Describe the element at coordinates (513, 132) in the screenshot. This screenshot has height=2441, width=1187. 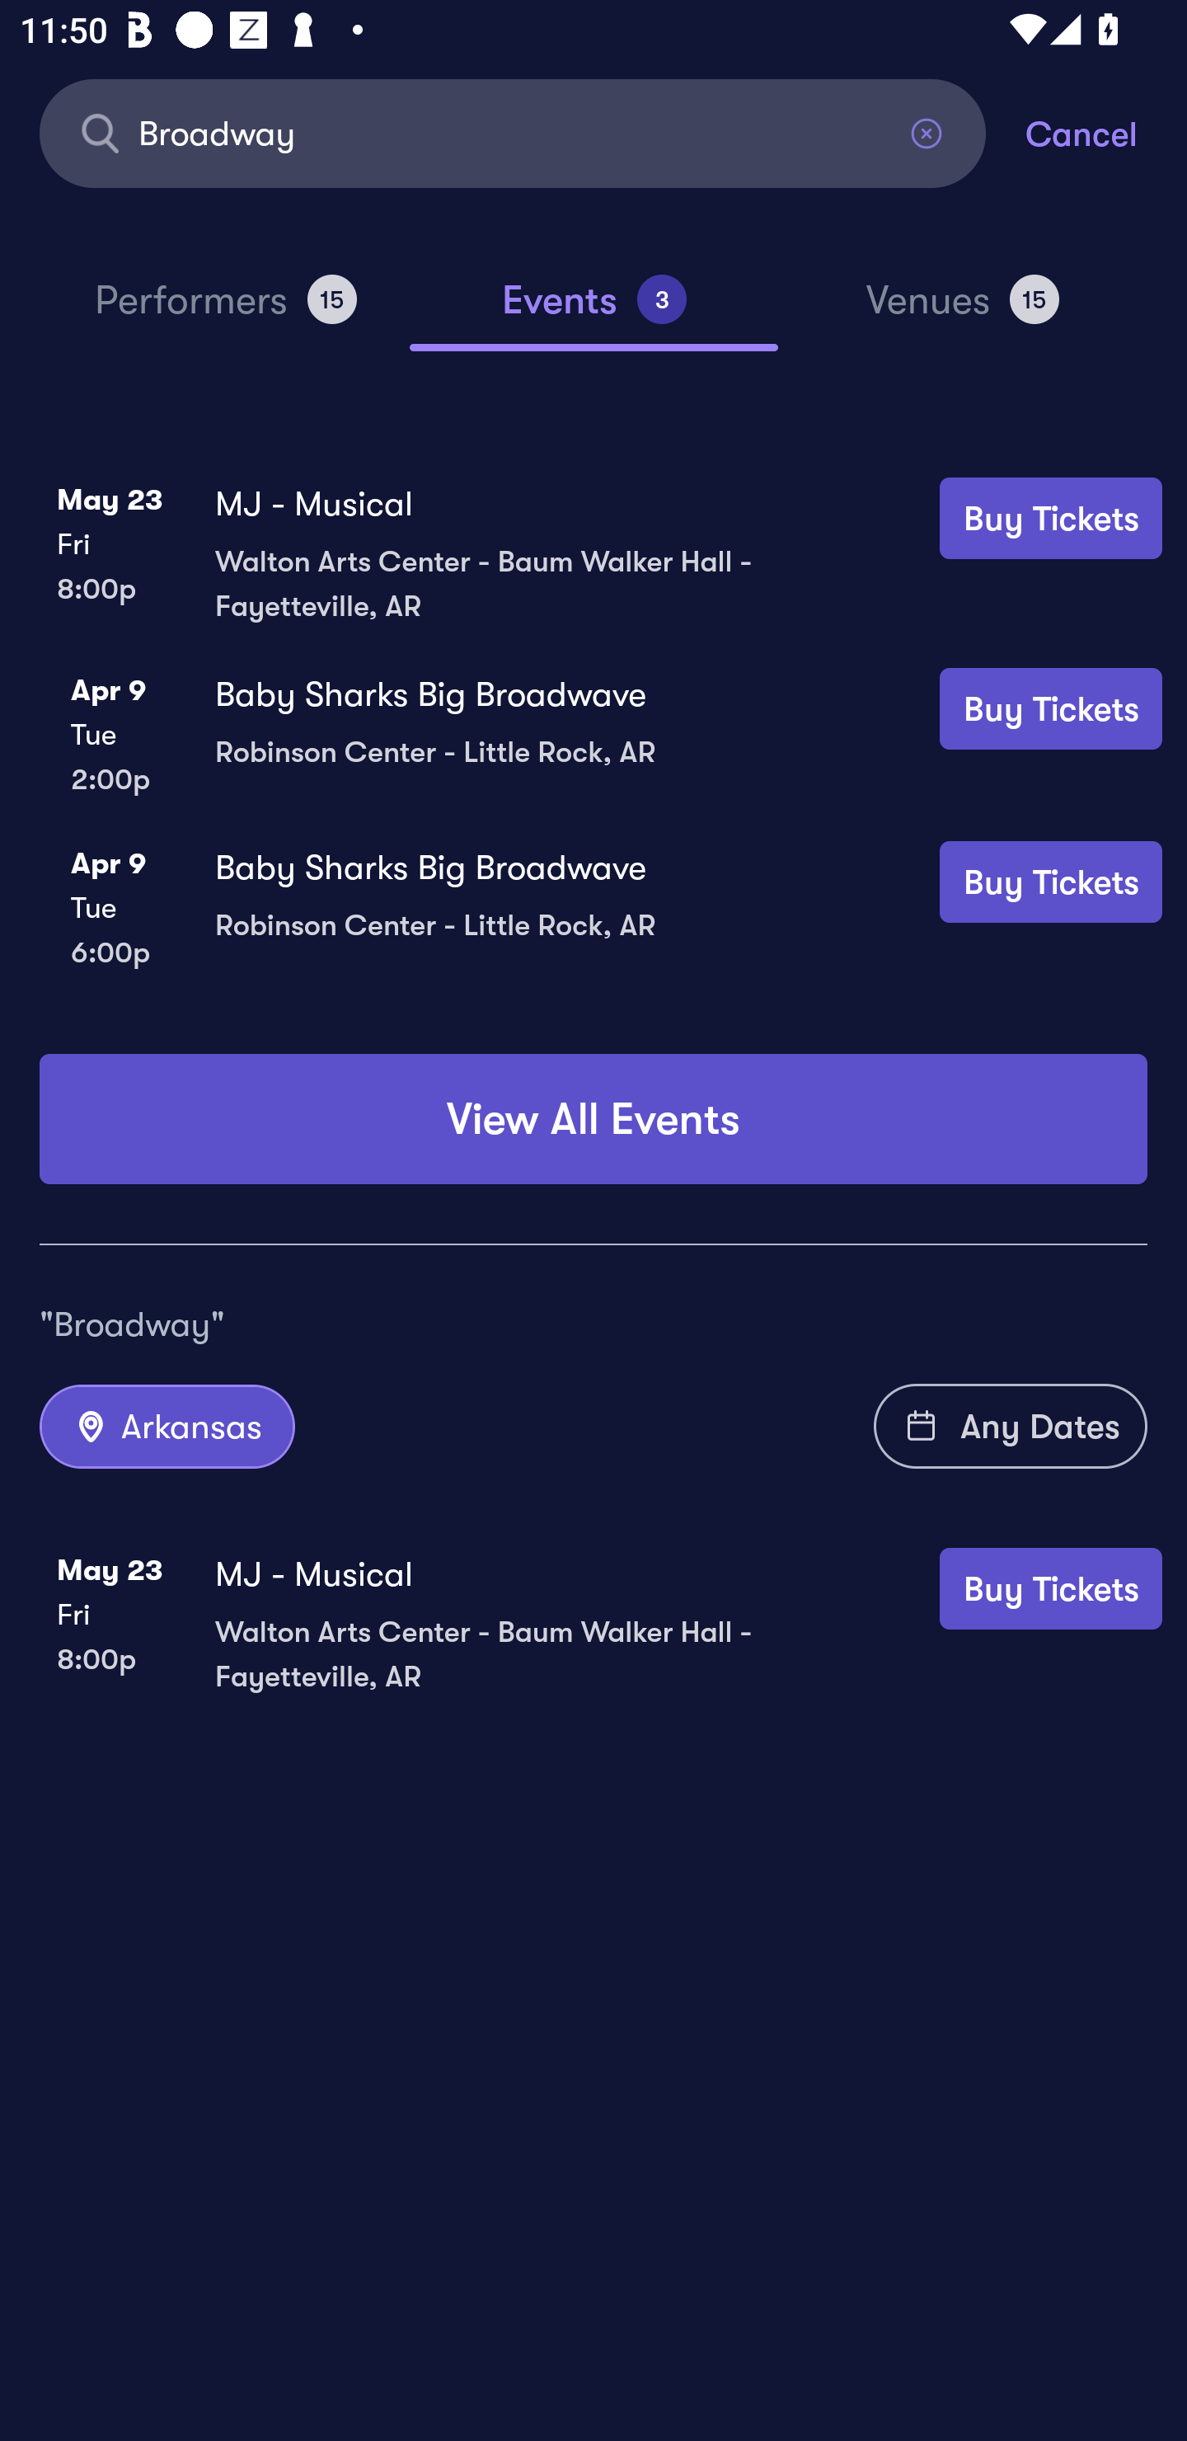
I see `Broadway Find` at that location.